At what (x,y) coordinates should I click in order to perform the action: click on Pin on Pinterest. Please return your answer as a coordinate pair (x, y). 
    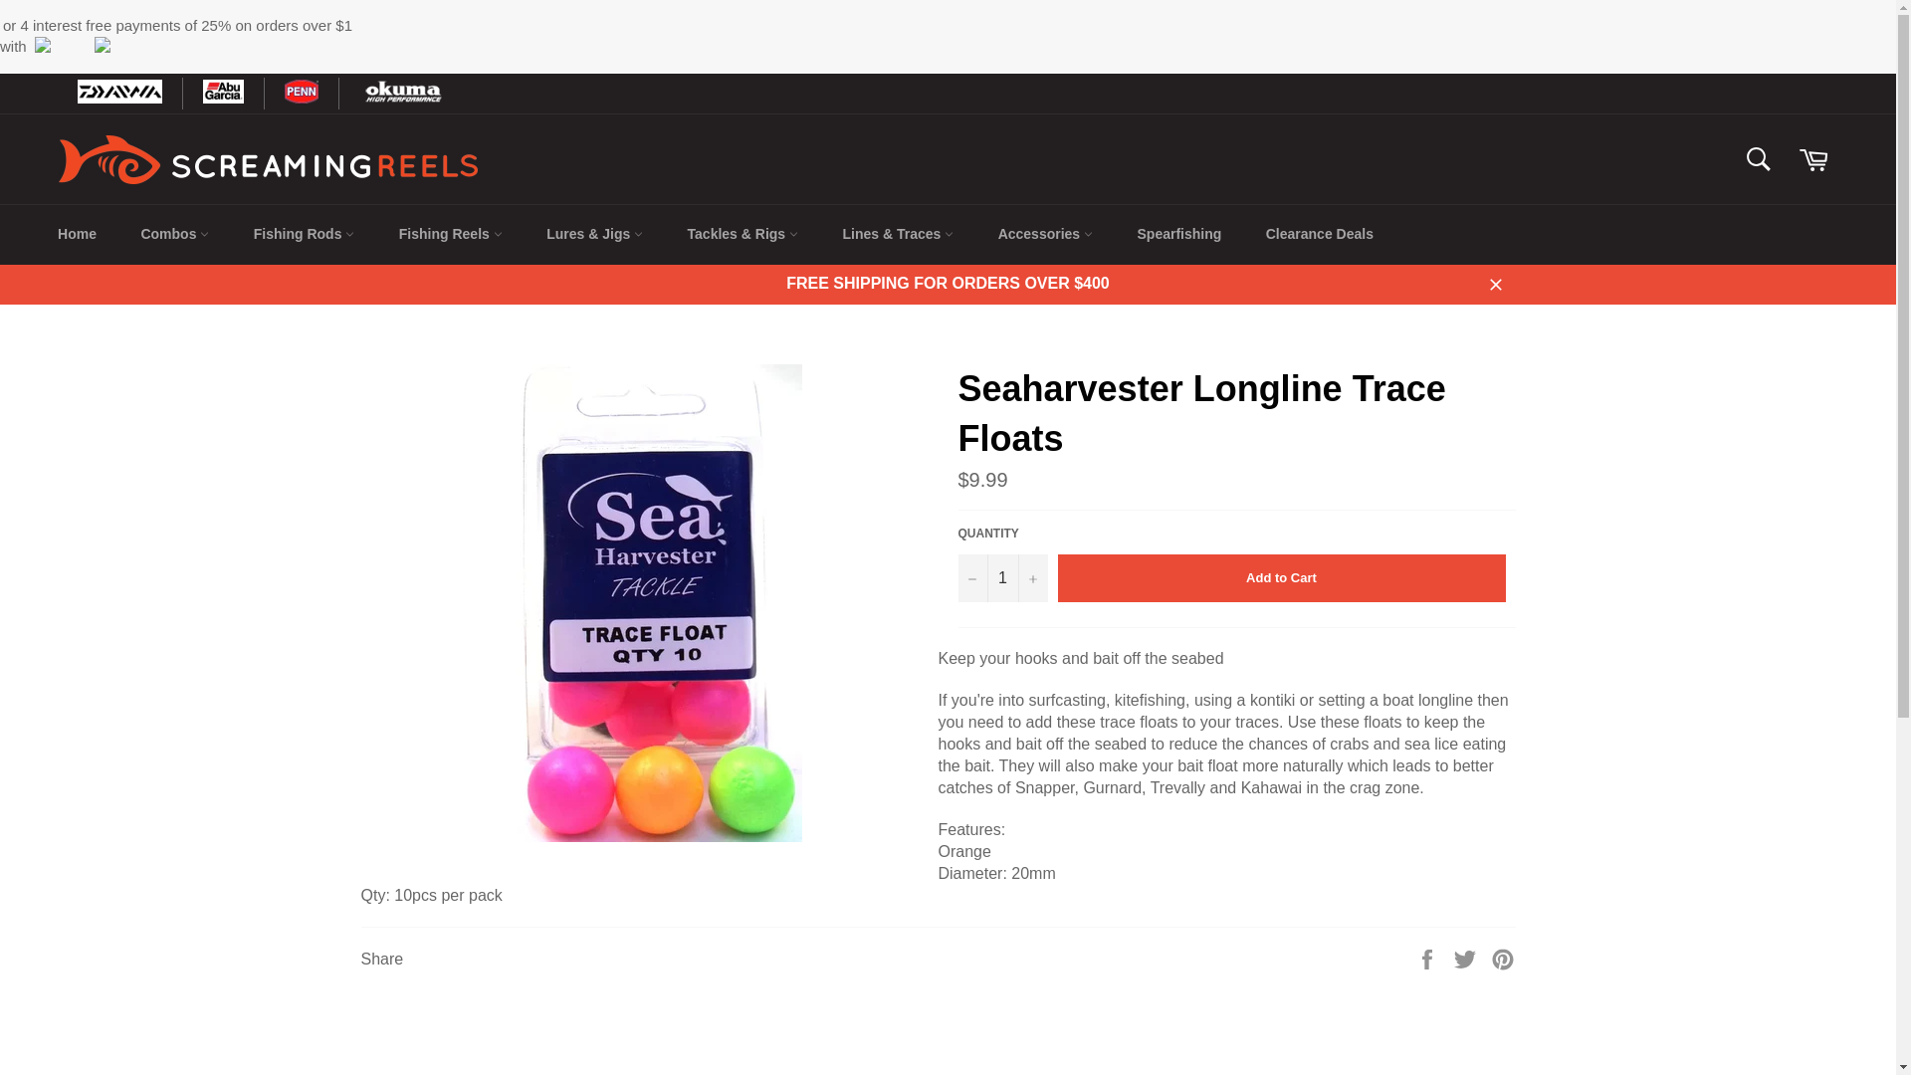
    Looking at the image, I should click on (1503, 959).